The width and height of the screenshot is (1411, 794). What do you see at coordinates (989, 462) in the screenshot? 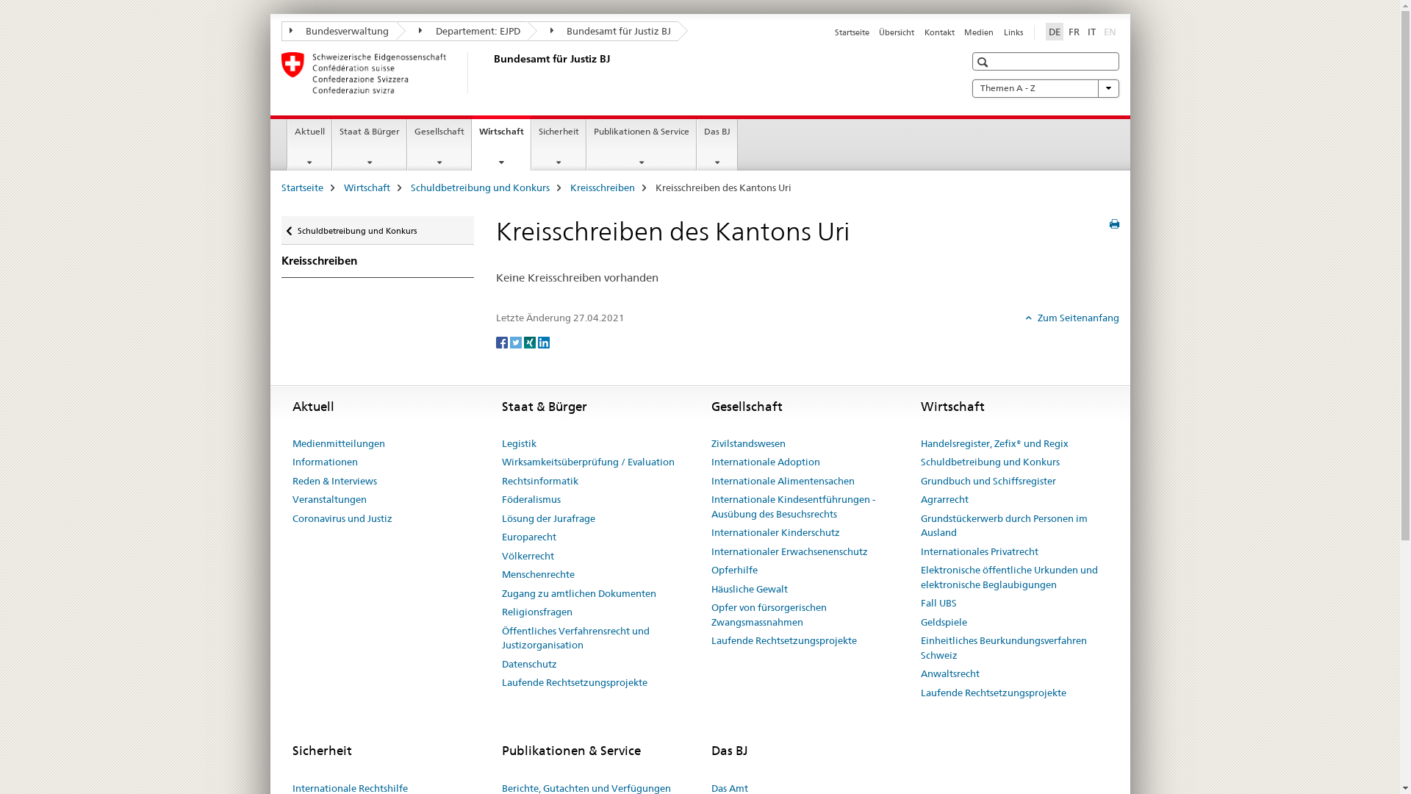
I see `Schuldbetreibung und Konkurs` at bounding box center [989, 462].